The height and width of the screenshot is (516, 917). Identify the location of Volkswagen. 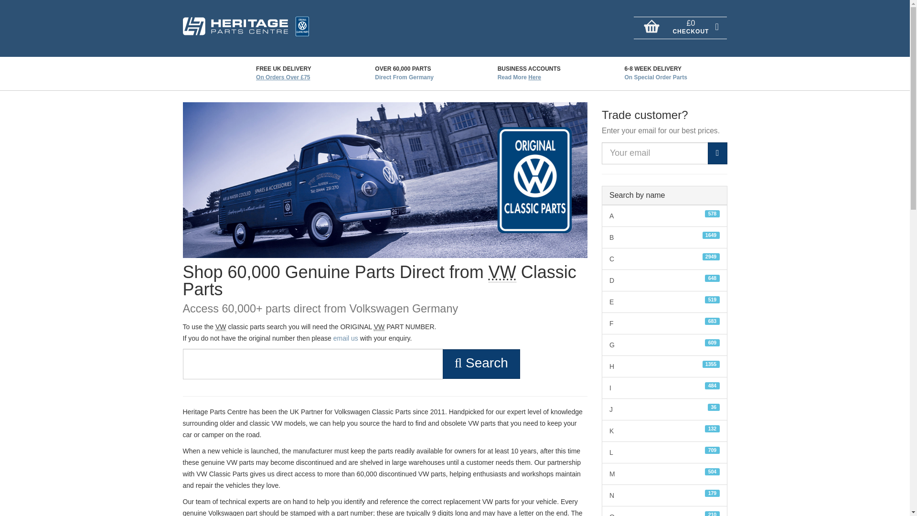
(481, 364).